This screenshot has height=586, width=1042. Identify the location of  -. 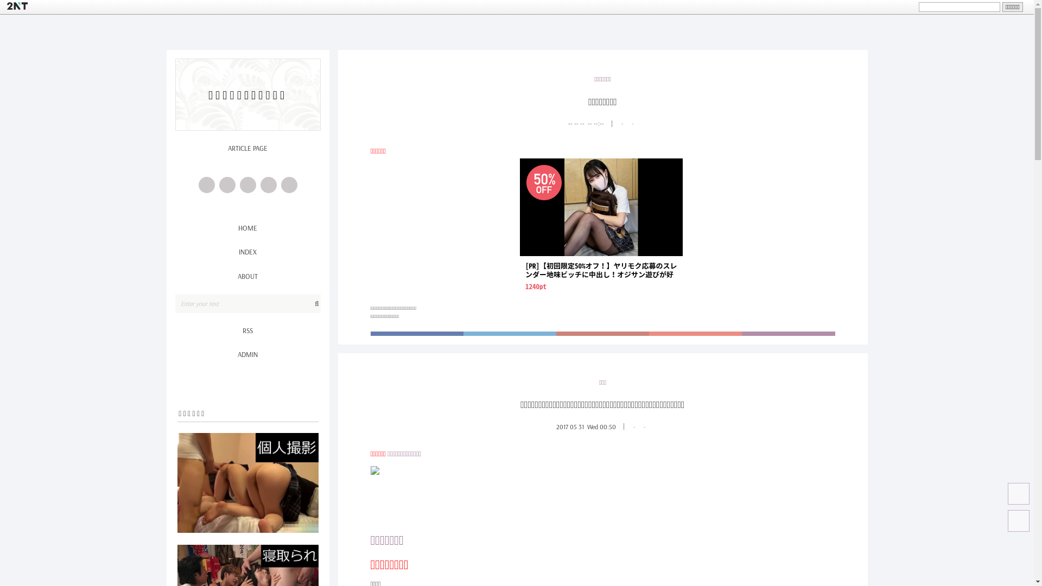
(632, 124).